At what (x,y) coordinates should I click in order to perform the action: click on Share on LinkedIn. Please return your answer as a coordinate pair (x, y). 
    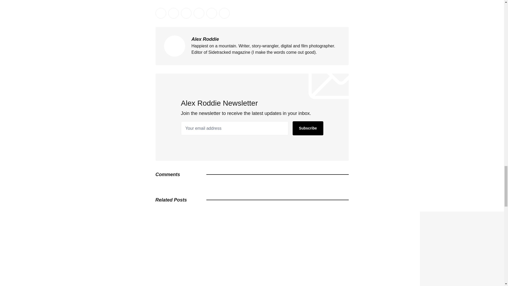
    Looking at the image, I should click on (186, 13).